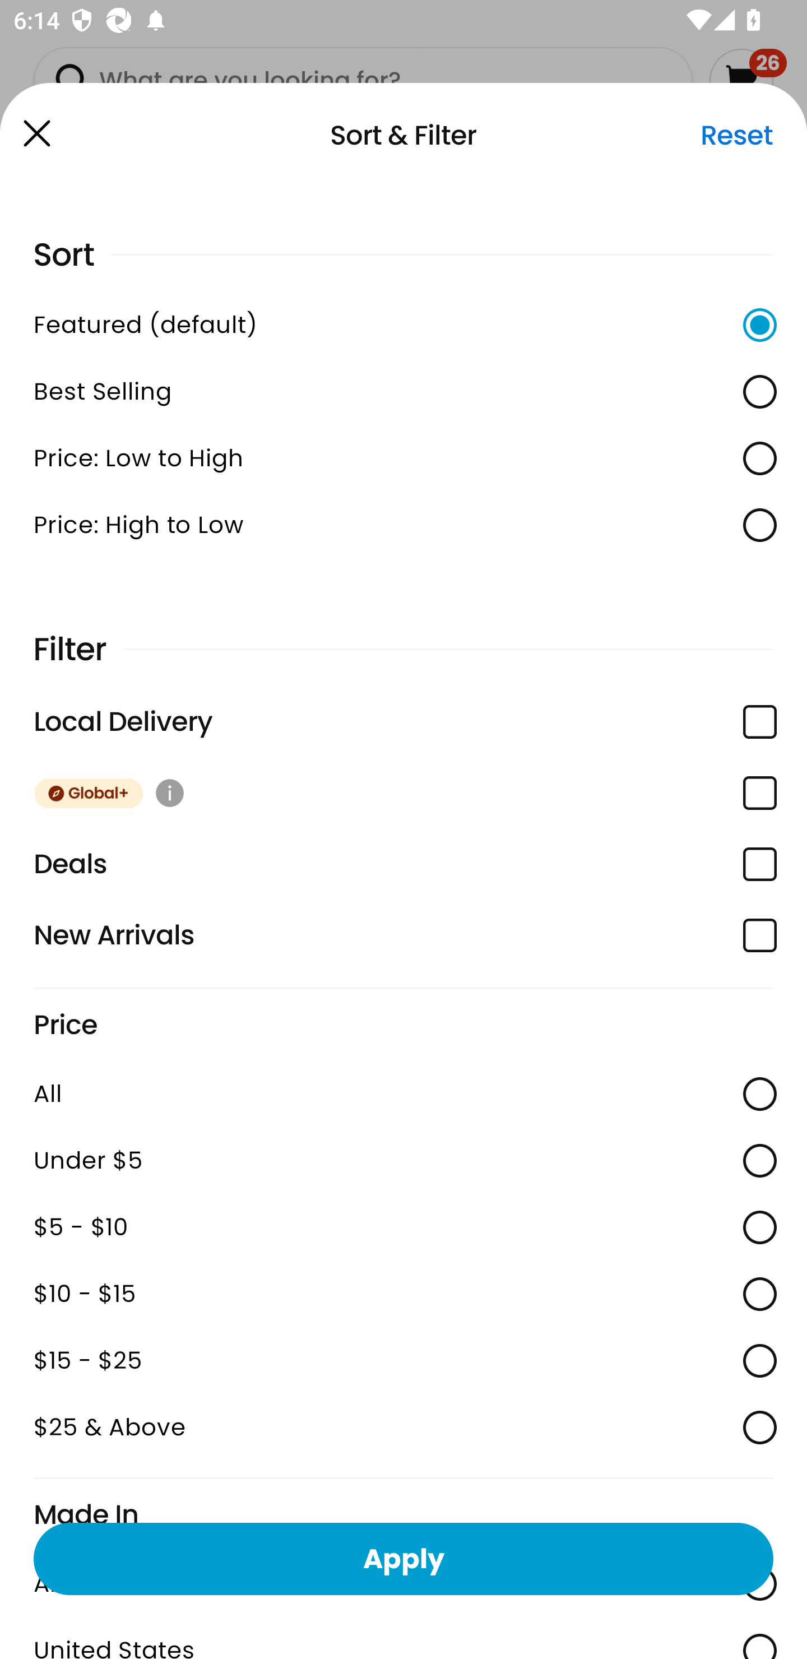 The image size is (807, 1659). Describe the element at coordinates (403, 1558) in the screenshot. I see `Apply` at that location.